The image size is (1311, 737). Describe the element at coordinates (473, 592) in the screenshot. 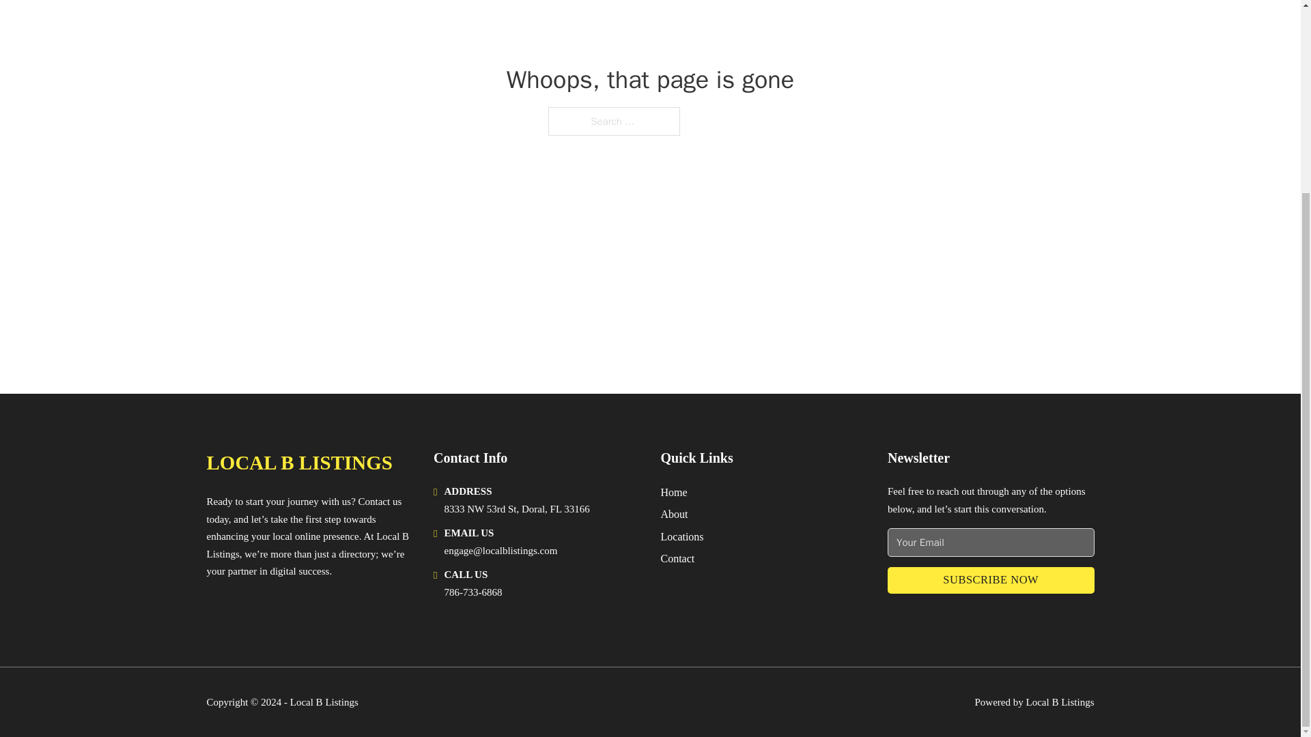

I see `786-733-6868` at that location.